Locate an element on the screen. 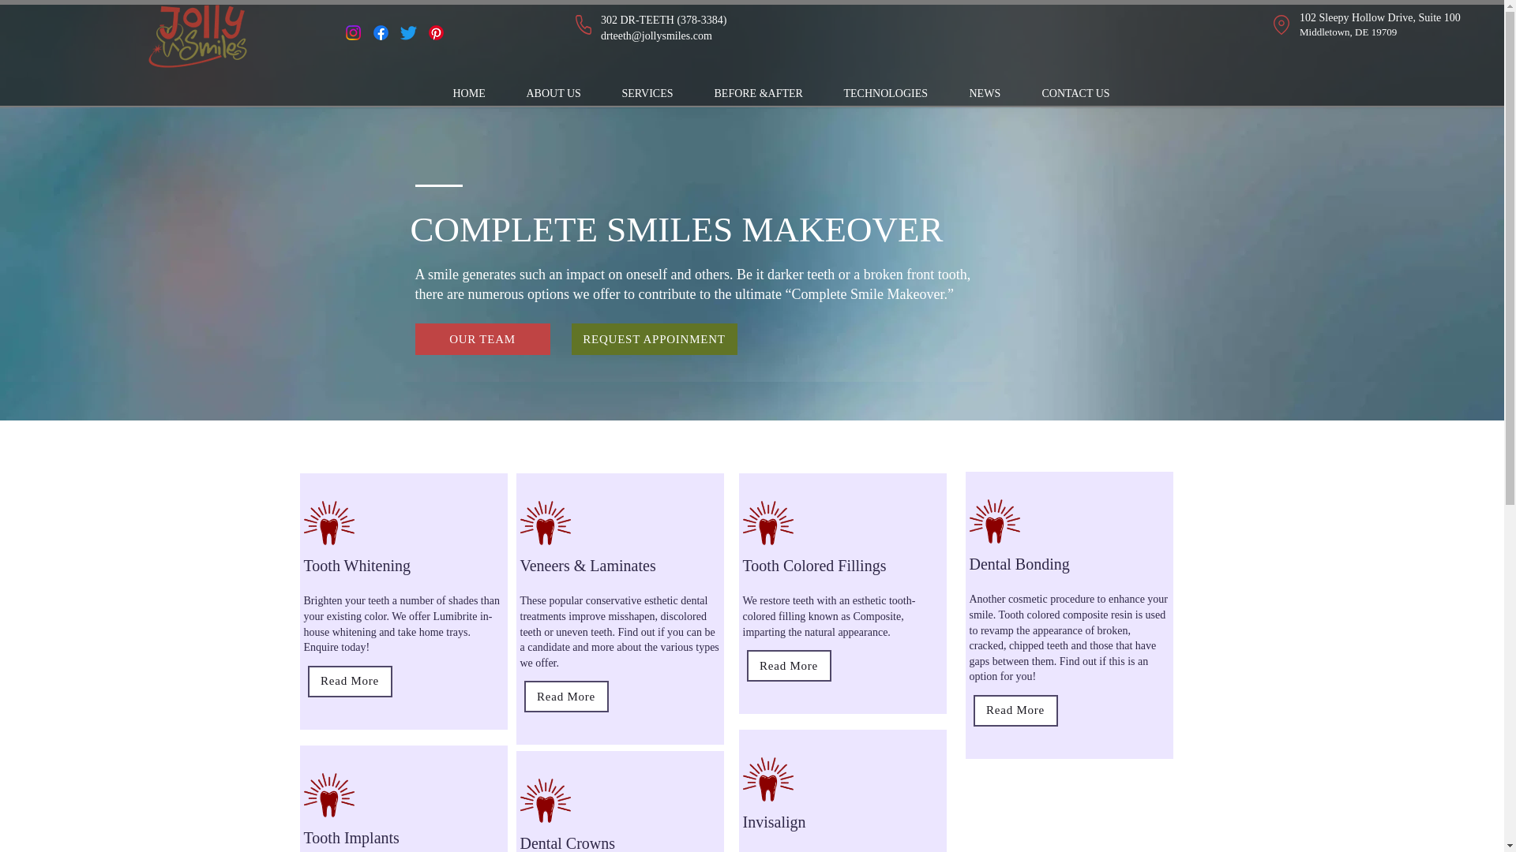 This screenshot has width=1516, height=852. NEWS is located at coordinates (993, 93).